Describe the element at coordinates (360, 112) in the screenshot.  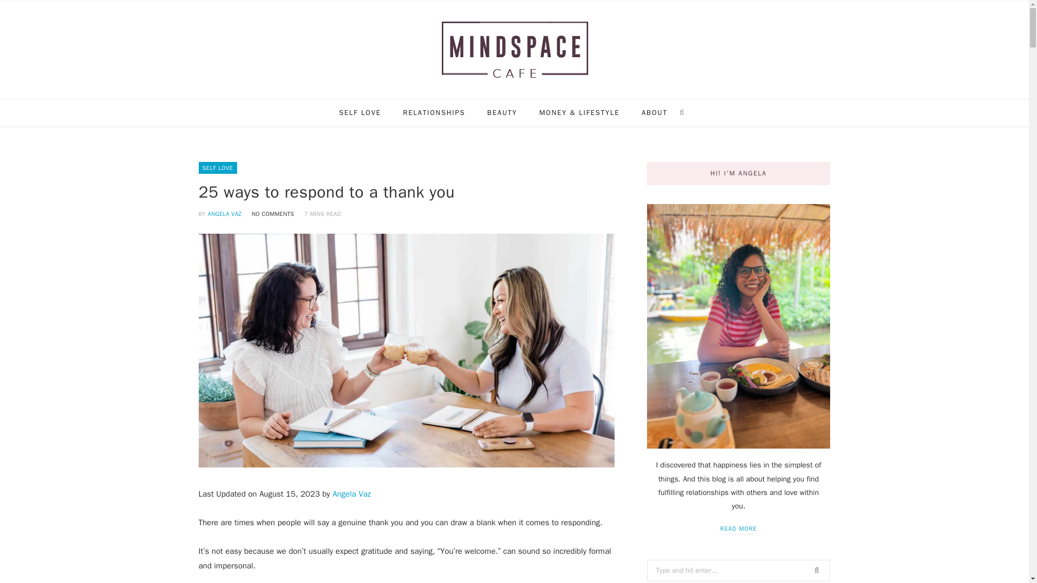
I see `SELF LOVE` at that location.